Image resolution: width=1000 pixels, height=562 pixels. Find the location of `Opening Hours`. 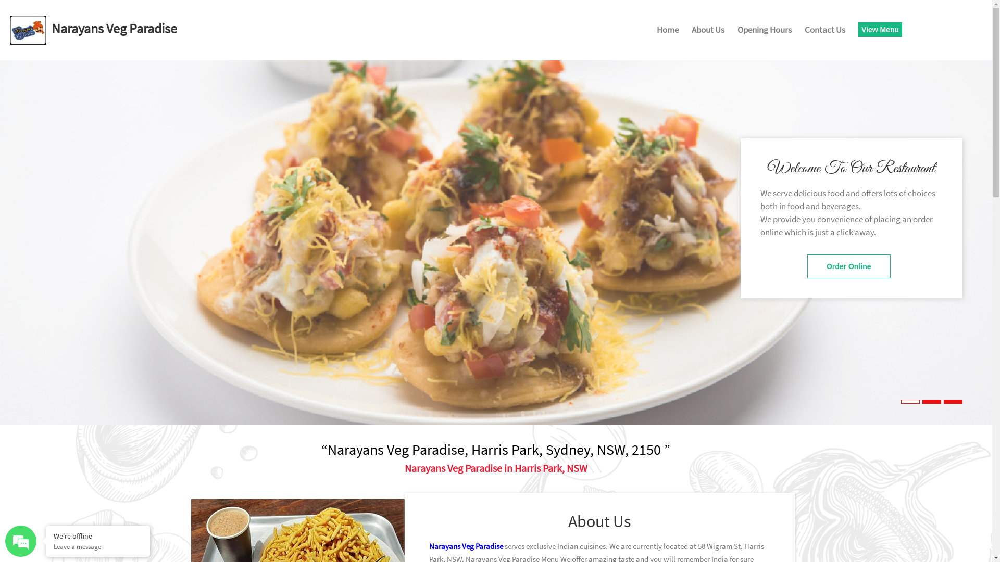

Opening Hours is located at coordinates (765, 31).